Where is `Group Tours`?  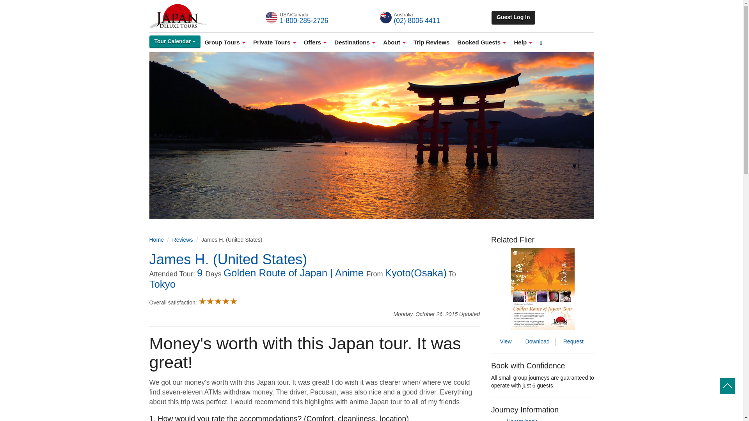
Group Tours is located at coordinates (225, 42).